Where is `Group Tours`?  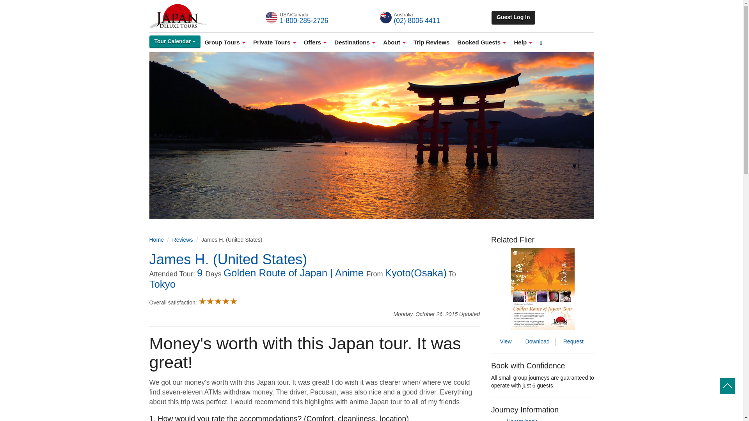
Group Tours is located at coordinates (225, 42).